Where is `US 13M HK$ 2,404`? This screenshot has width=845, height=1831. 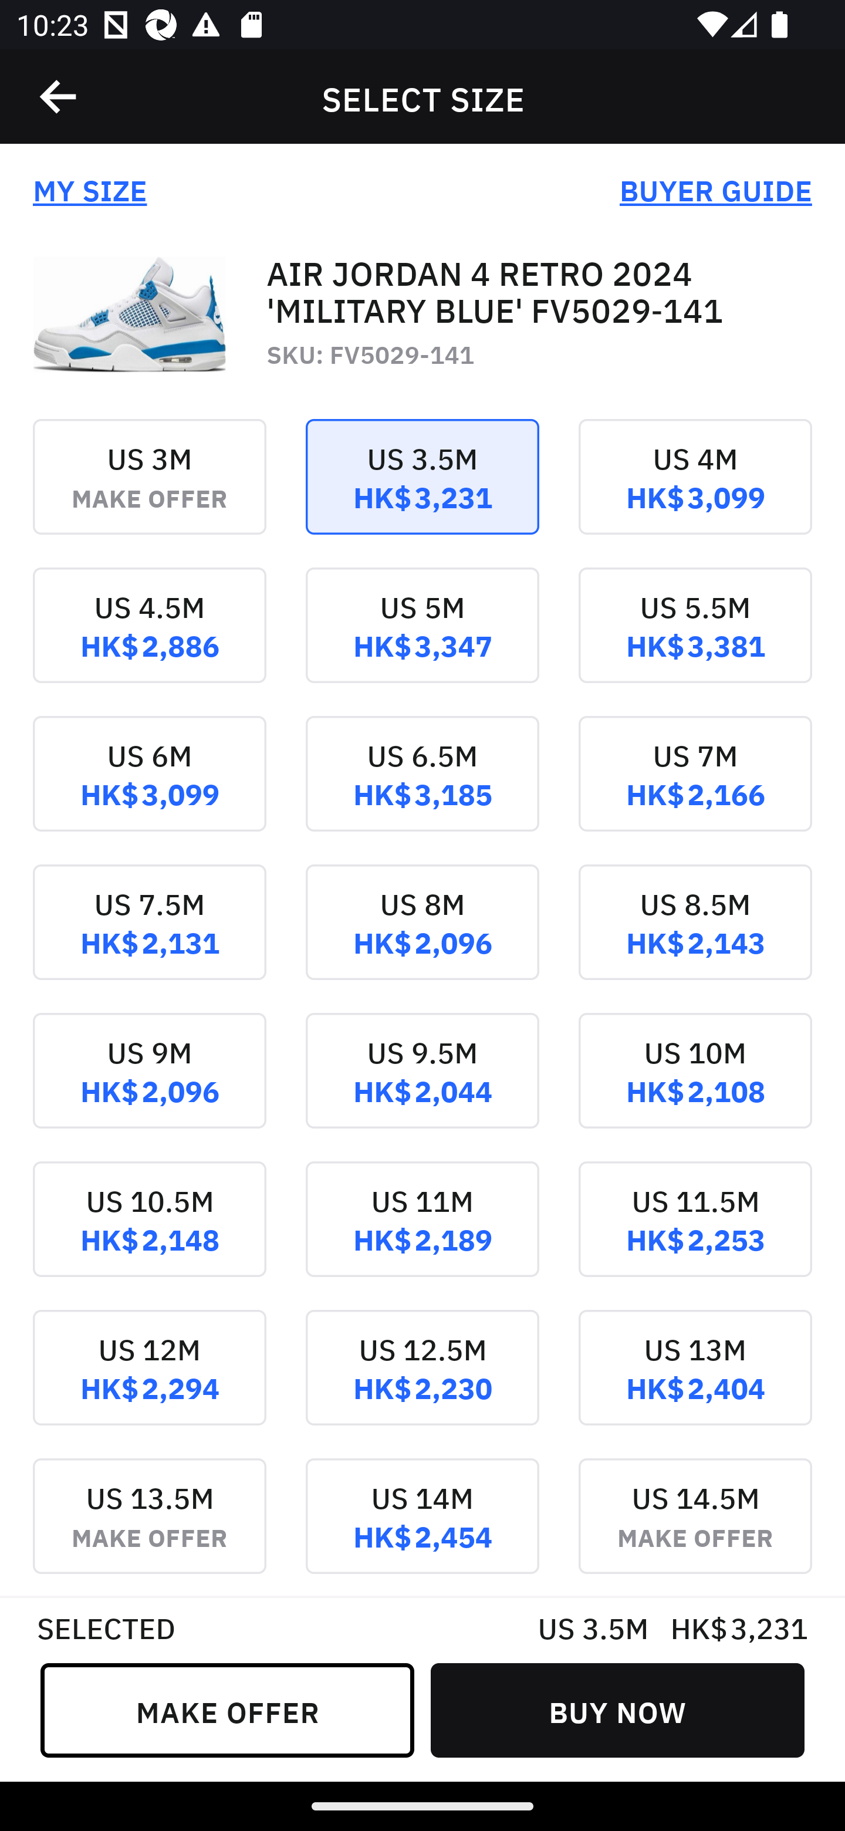 US 13M HK$ 2,404 is located at coordinates (695, 1383).